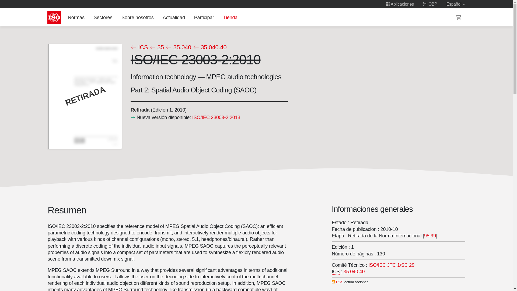 Image resolution: width=517 pixels, height=291 pixels. Describe the element at coordinates (157, 47) in the screenshot. I see `35` at that location.